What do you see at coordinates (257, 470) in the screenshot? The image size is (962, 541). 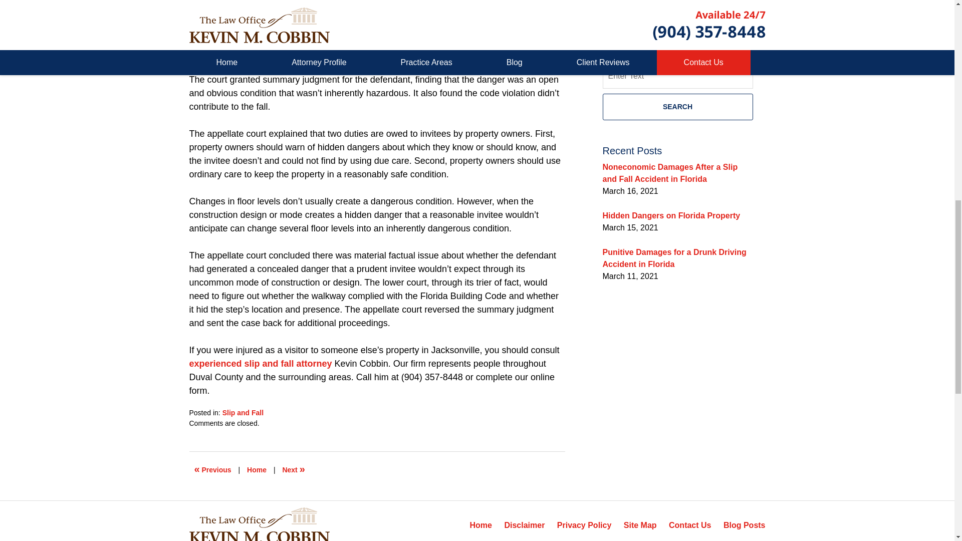 I see `Home` at bounding box center [257, 470].